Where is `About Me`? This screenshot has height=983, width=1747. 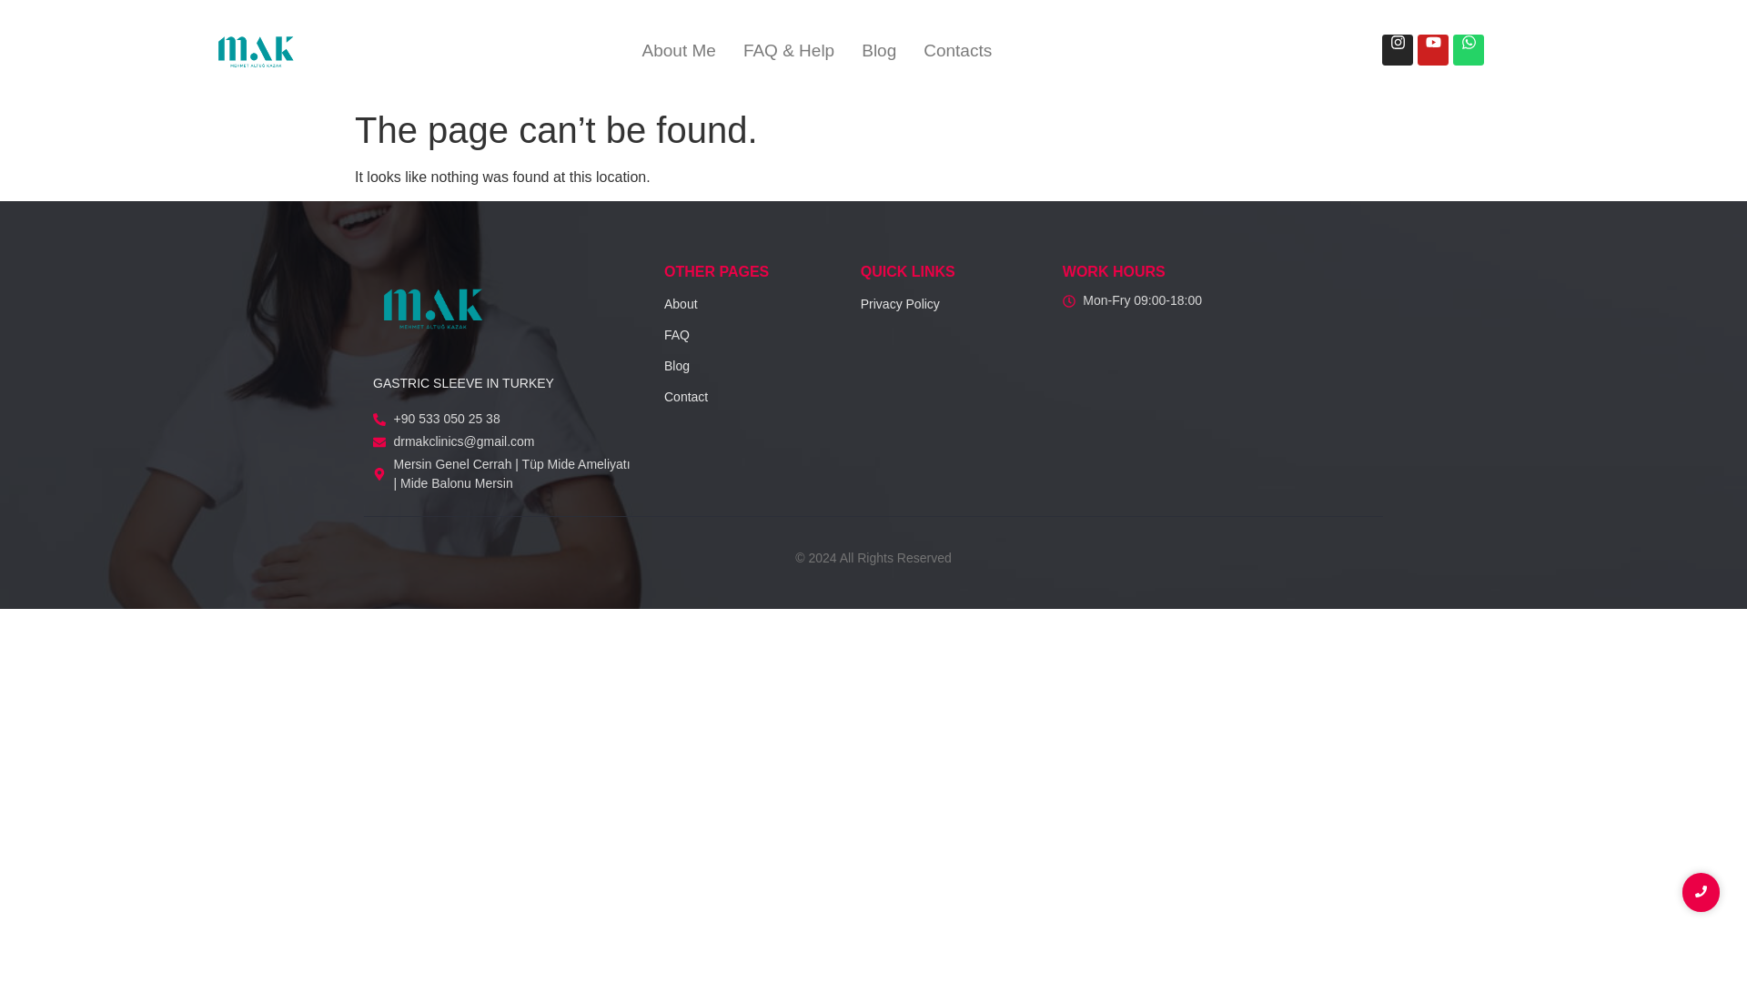
About Me is located at coordinates (679, 50).